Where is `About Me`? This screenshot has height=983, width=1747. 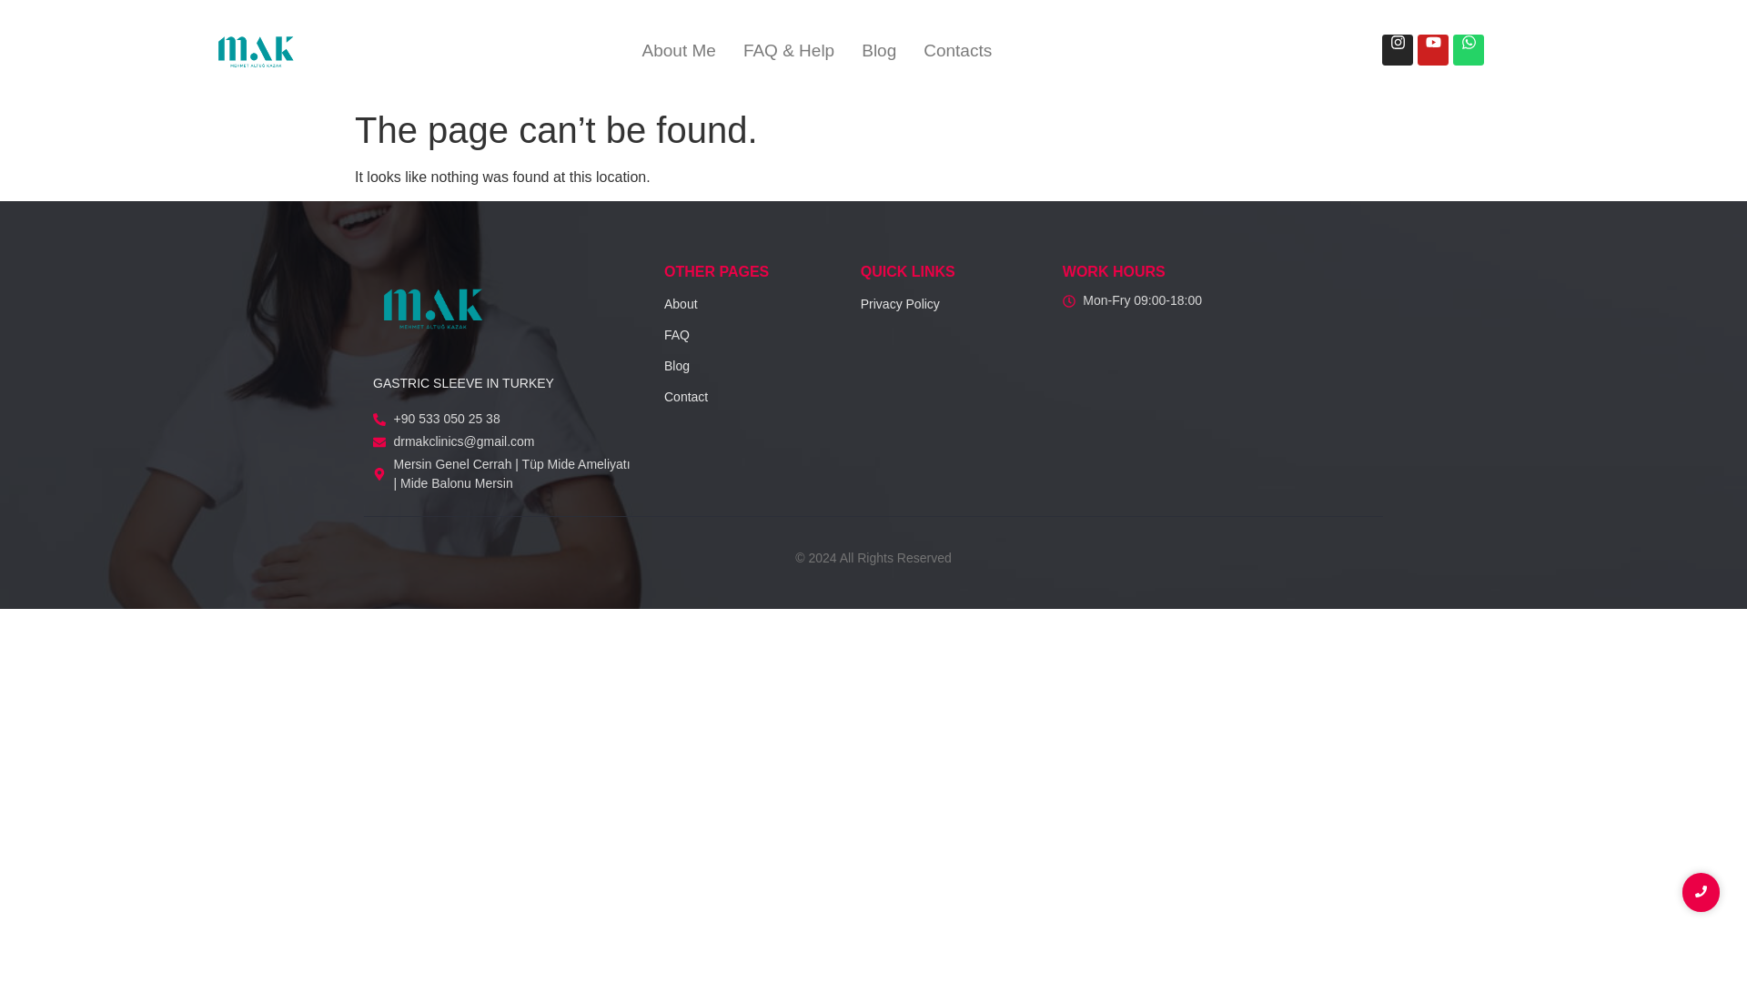
About Me is located at coordinates (679, 50).